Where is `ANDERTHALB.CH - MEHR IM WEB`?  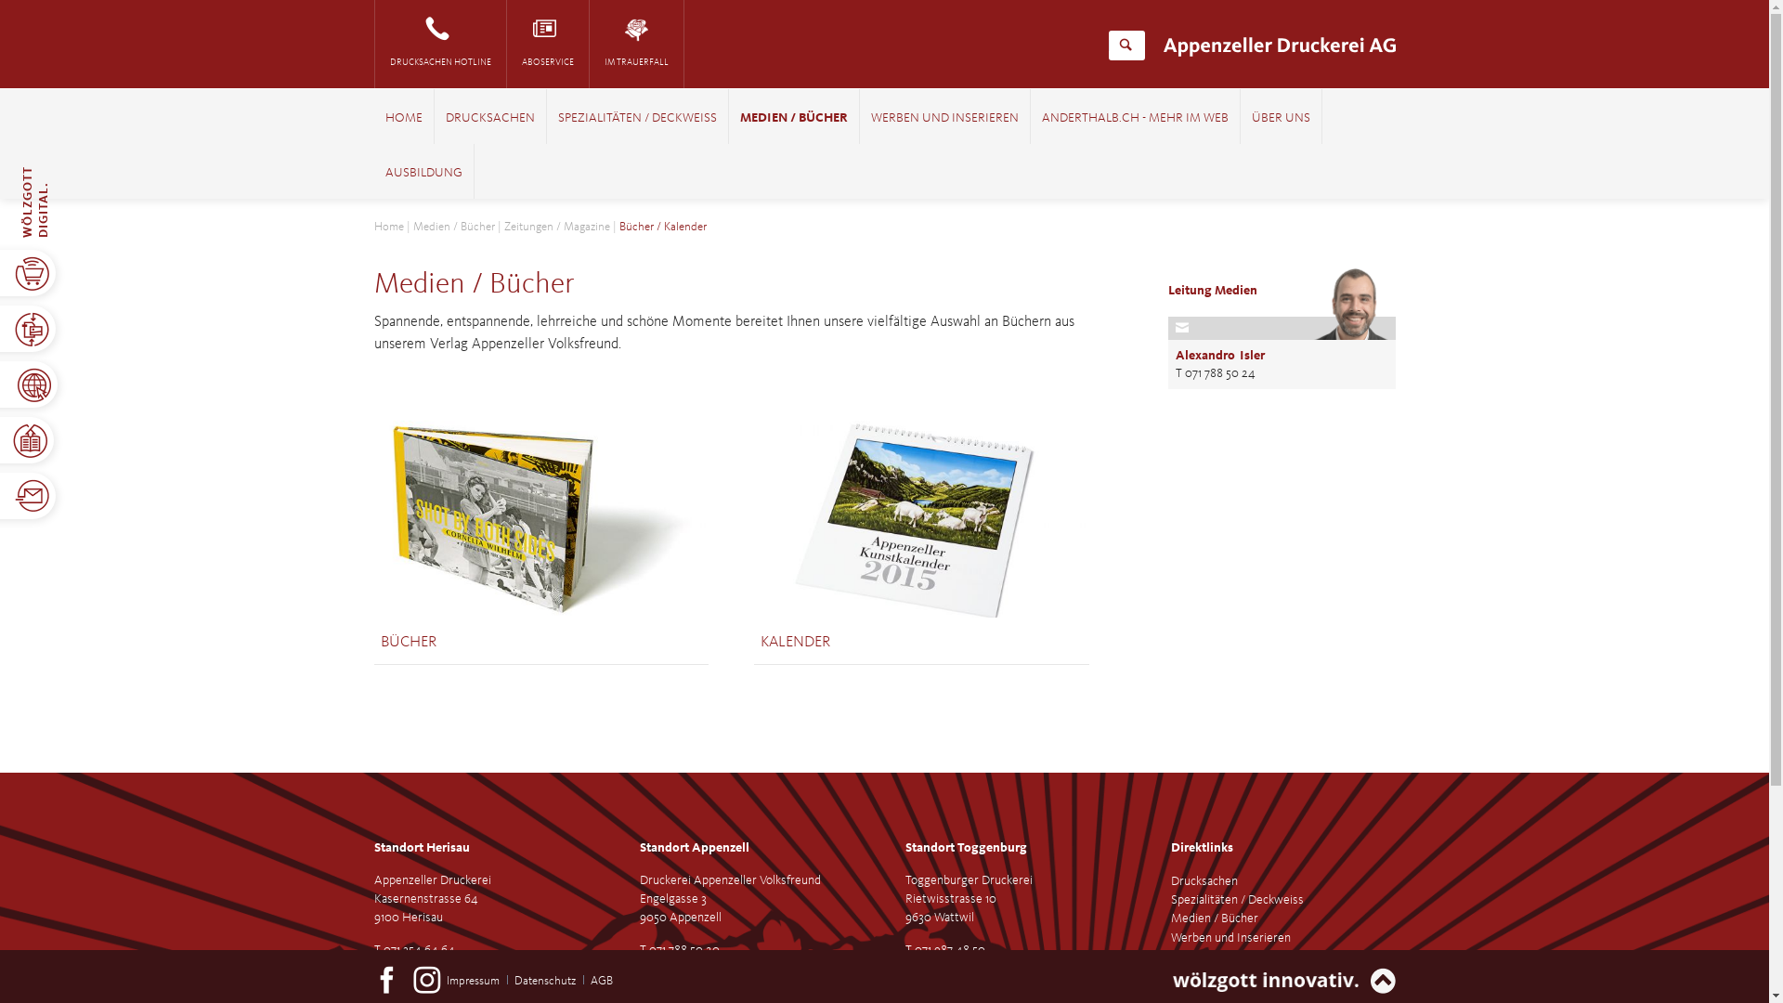
ANDERTHALB.CH - MEHR IM WEB is located at coordinates (1135, 119).